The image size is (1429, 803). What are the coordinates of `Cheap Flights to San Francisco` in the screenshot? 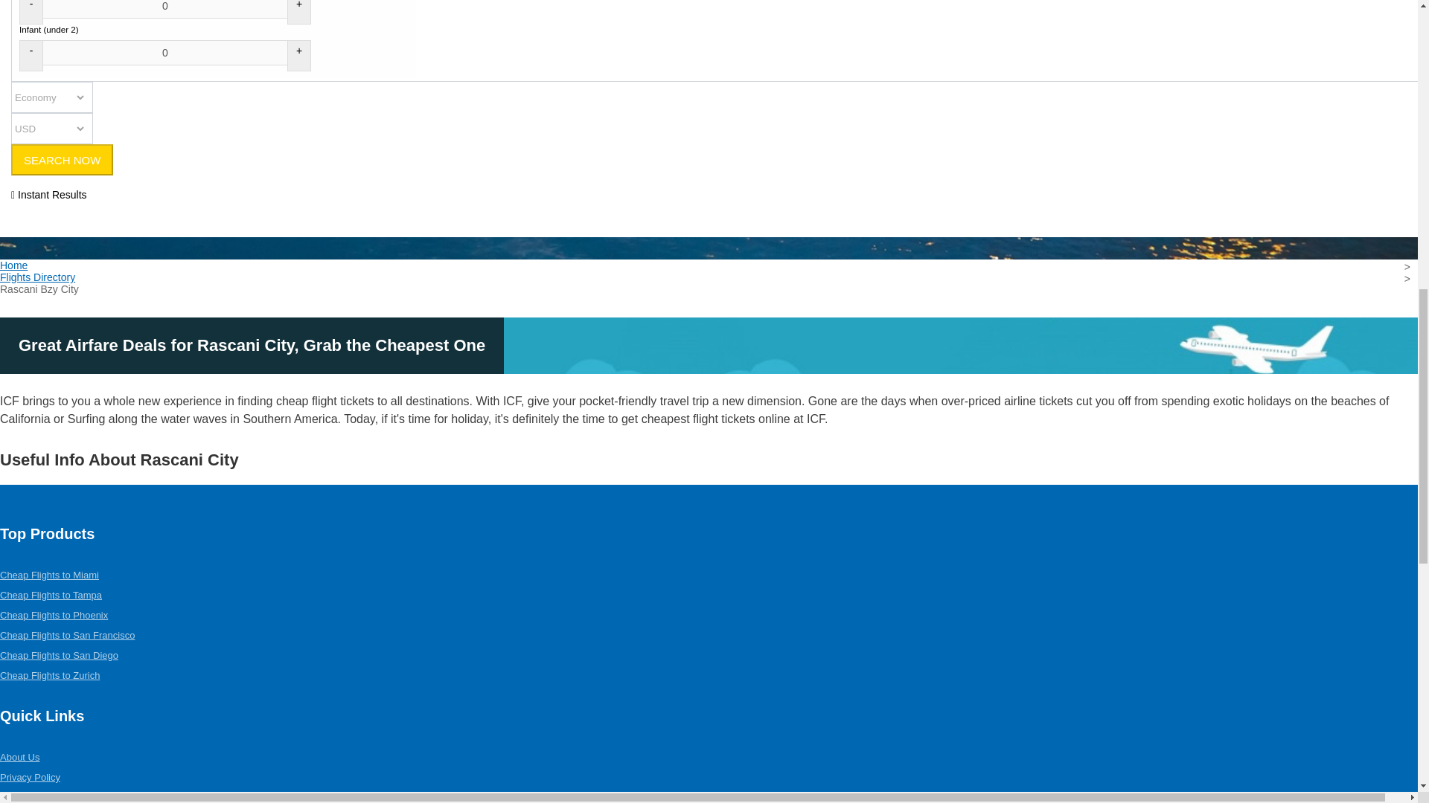 It's located at (67, 635).